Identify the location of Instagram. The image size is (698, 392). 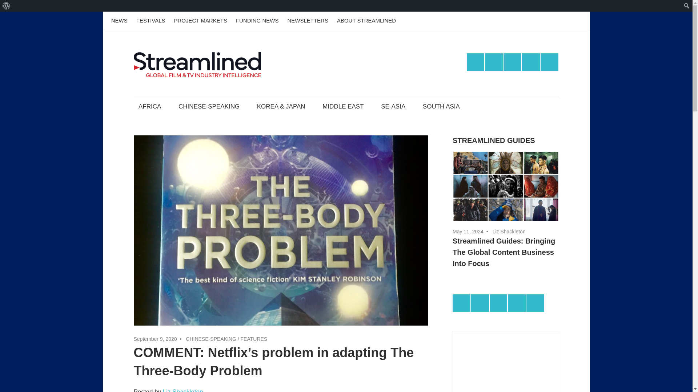
(531, 62).